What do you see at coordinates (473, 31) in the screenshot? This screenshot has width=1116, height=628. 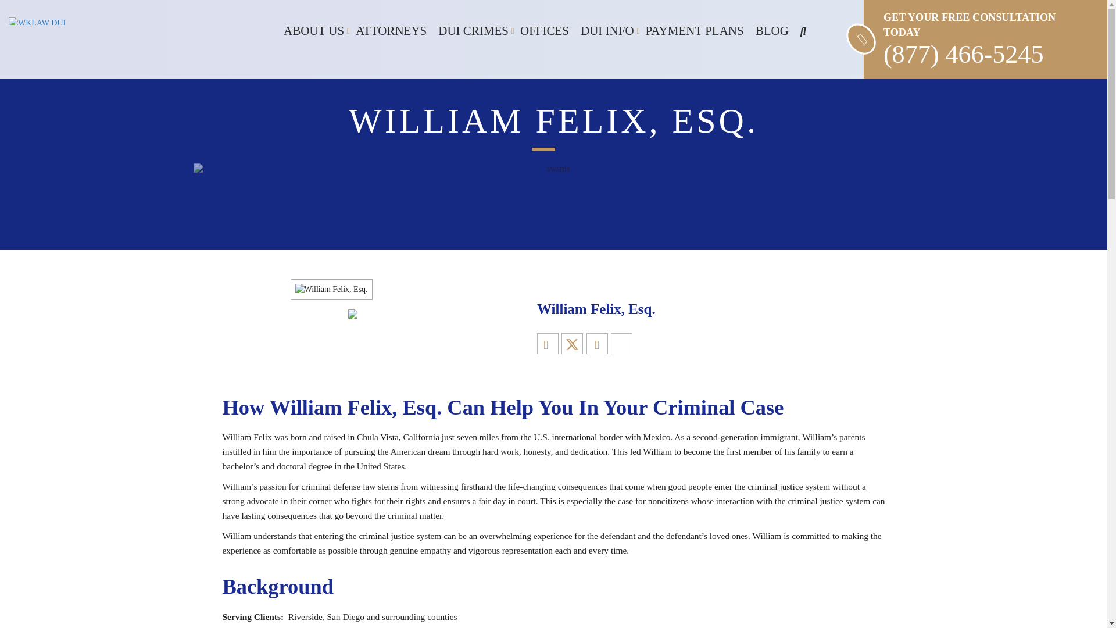 I see `DUI CRIMES` at bounding box center [473, 31].